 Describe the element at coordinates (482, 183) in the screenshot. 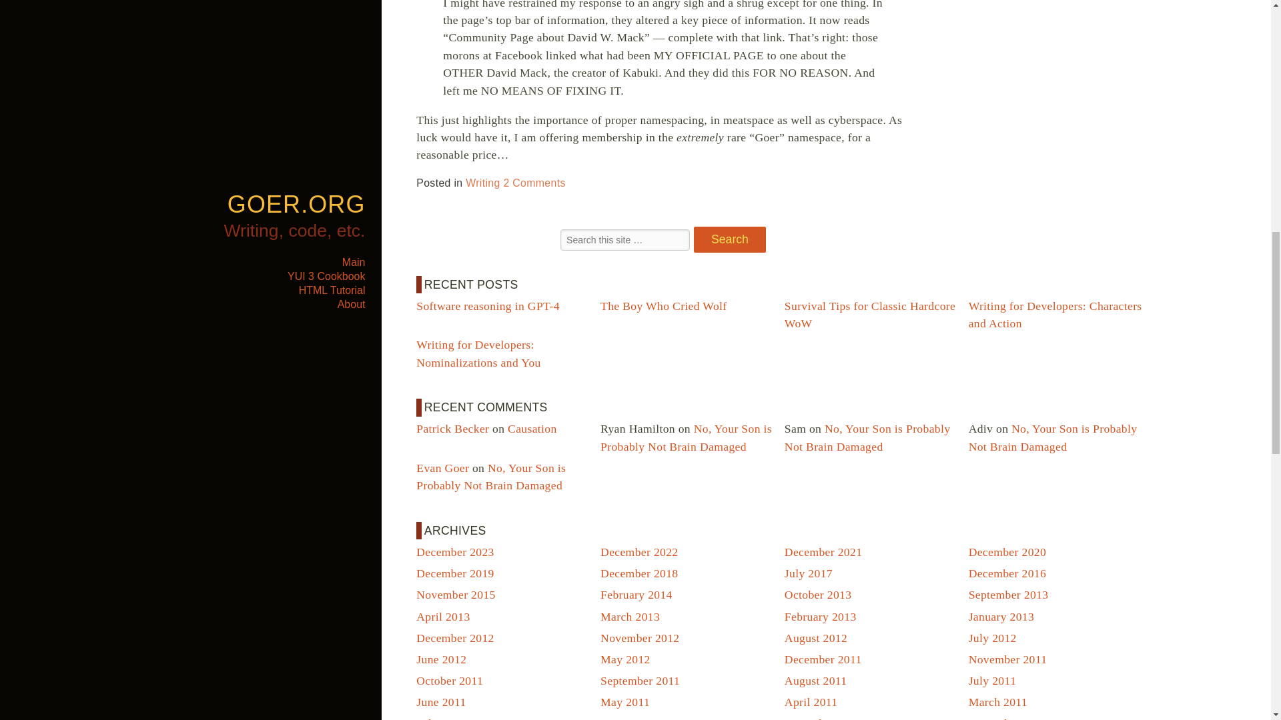

I see `Writing` at that location.